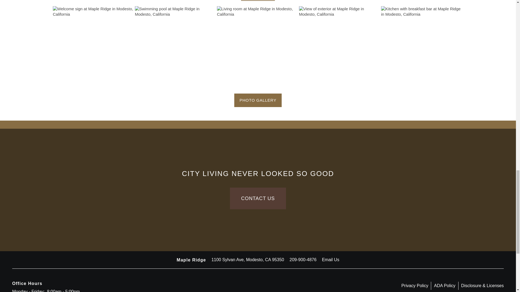 This screenshot has width=520, height=292. Describe the element at coordinates (258, 198) in the screenshot. I see `CONTACT US` at that location.